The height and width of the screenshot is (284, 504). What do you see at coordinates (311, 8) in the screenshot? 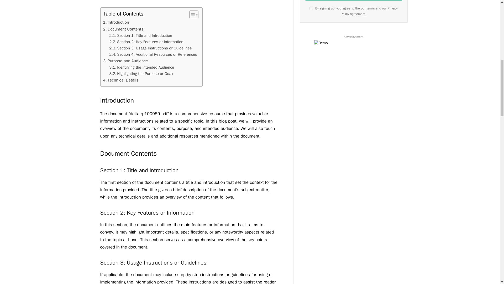
I see `on` at bounding box center [311, 8].